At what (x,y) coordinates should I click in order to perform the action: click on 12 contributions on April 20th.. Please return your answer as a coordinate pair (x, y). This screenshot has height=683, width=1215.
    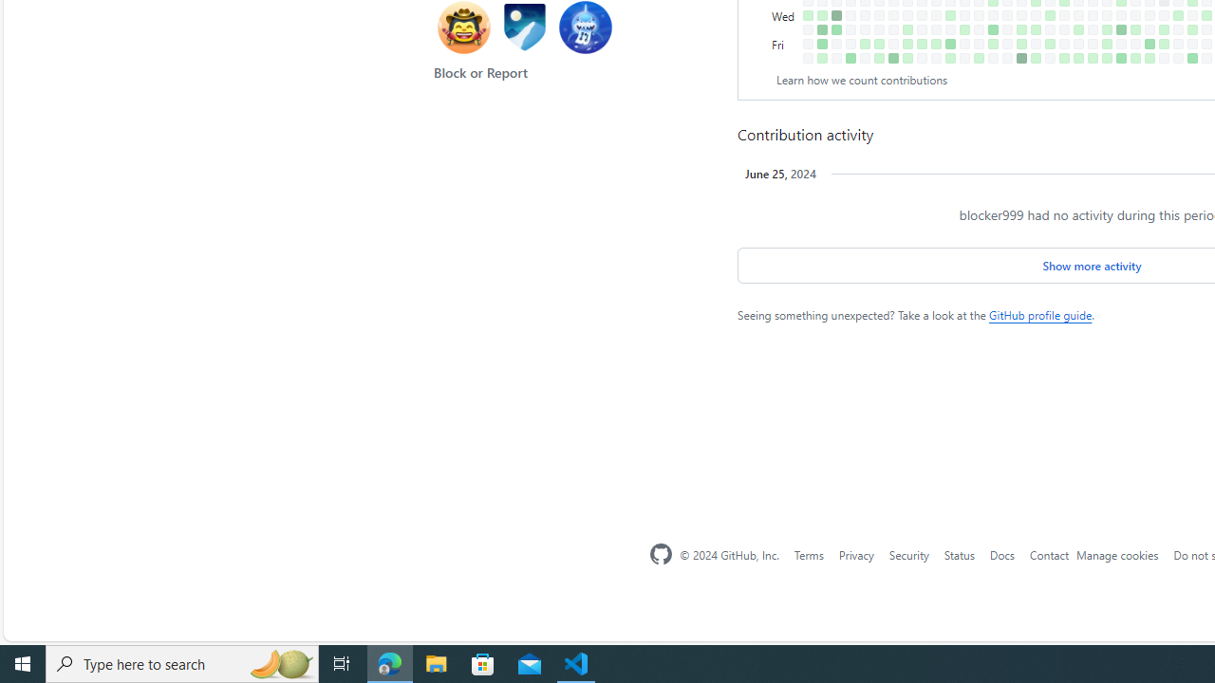
    Looking at the image, I should click on (1021, 58).